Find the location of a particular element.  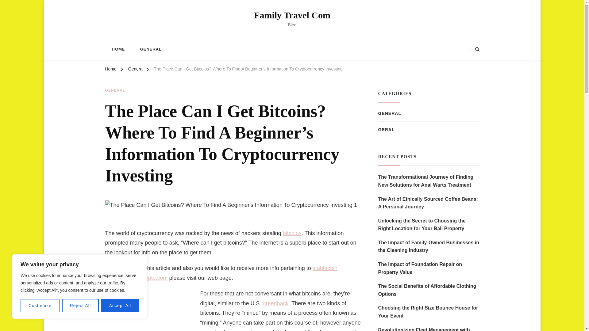

Customize is located at coordinates (40, 306).